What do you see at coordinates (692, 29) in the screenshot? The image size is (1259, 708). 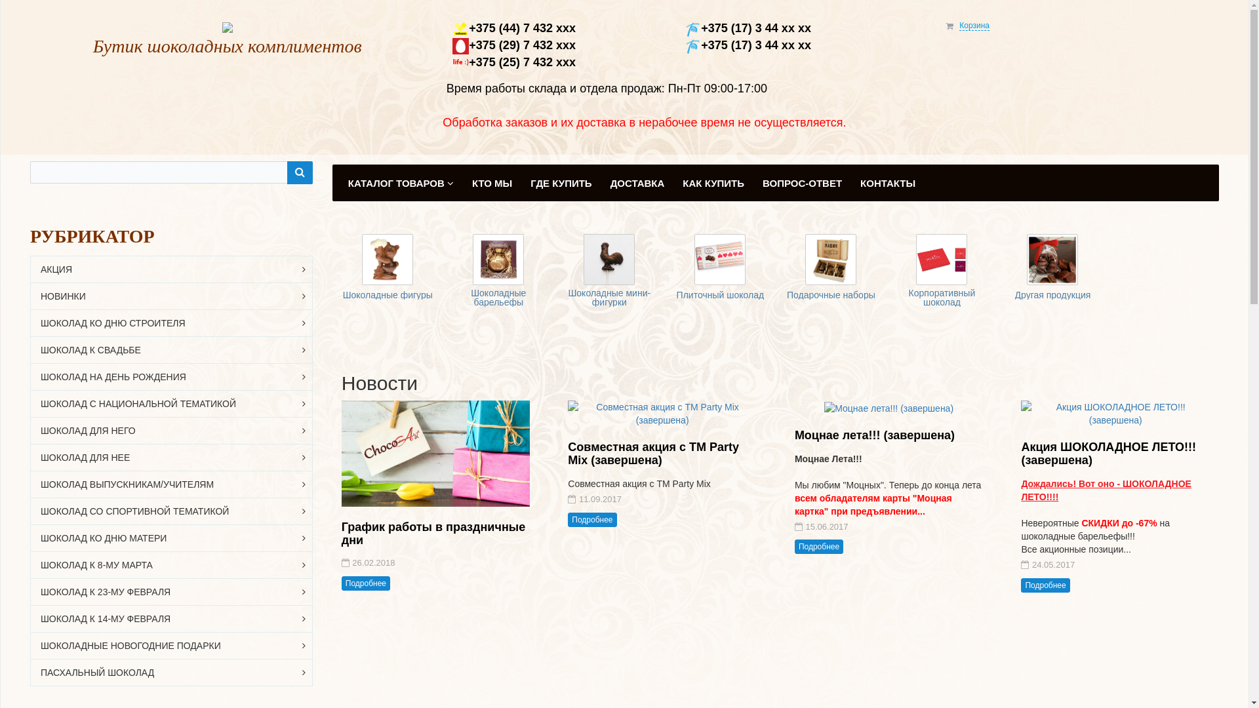 I see `beltel.png` at bounding box center [692, 29].